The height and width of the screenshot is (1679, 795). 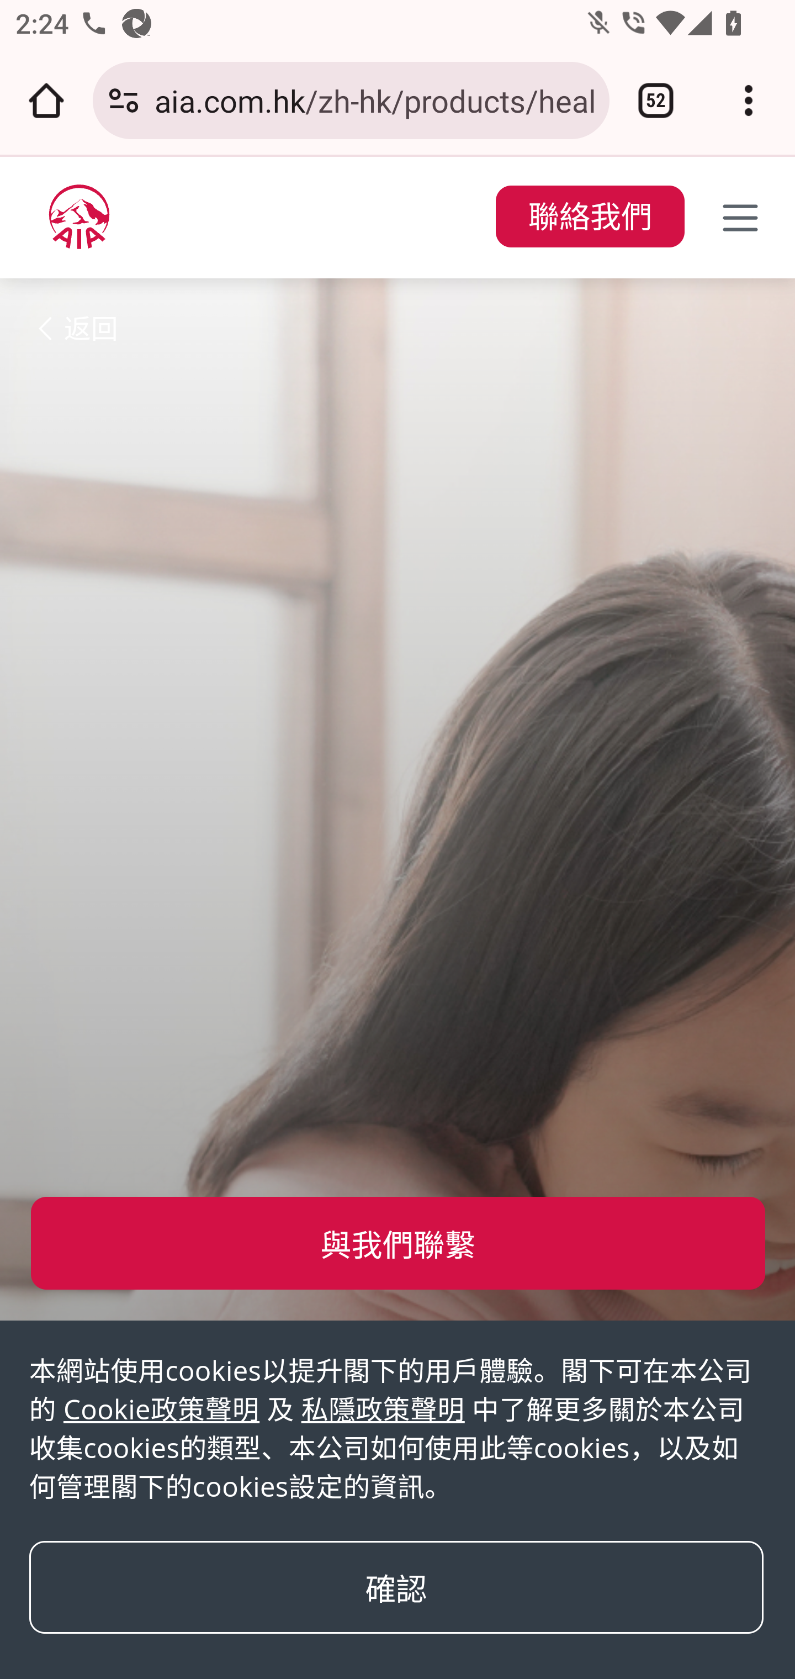 What do you see at coordinates (741, 217) in the screenshot?
I see `Toggle navigation` at bounding box center [741, 217].